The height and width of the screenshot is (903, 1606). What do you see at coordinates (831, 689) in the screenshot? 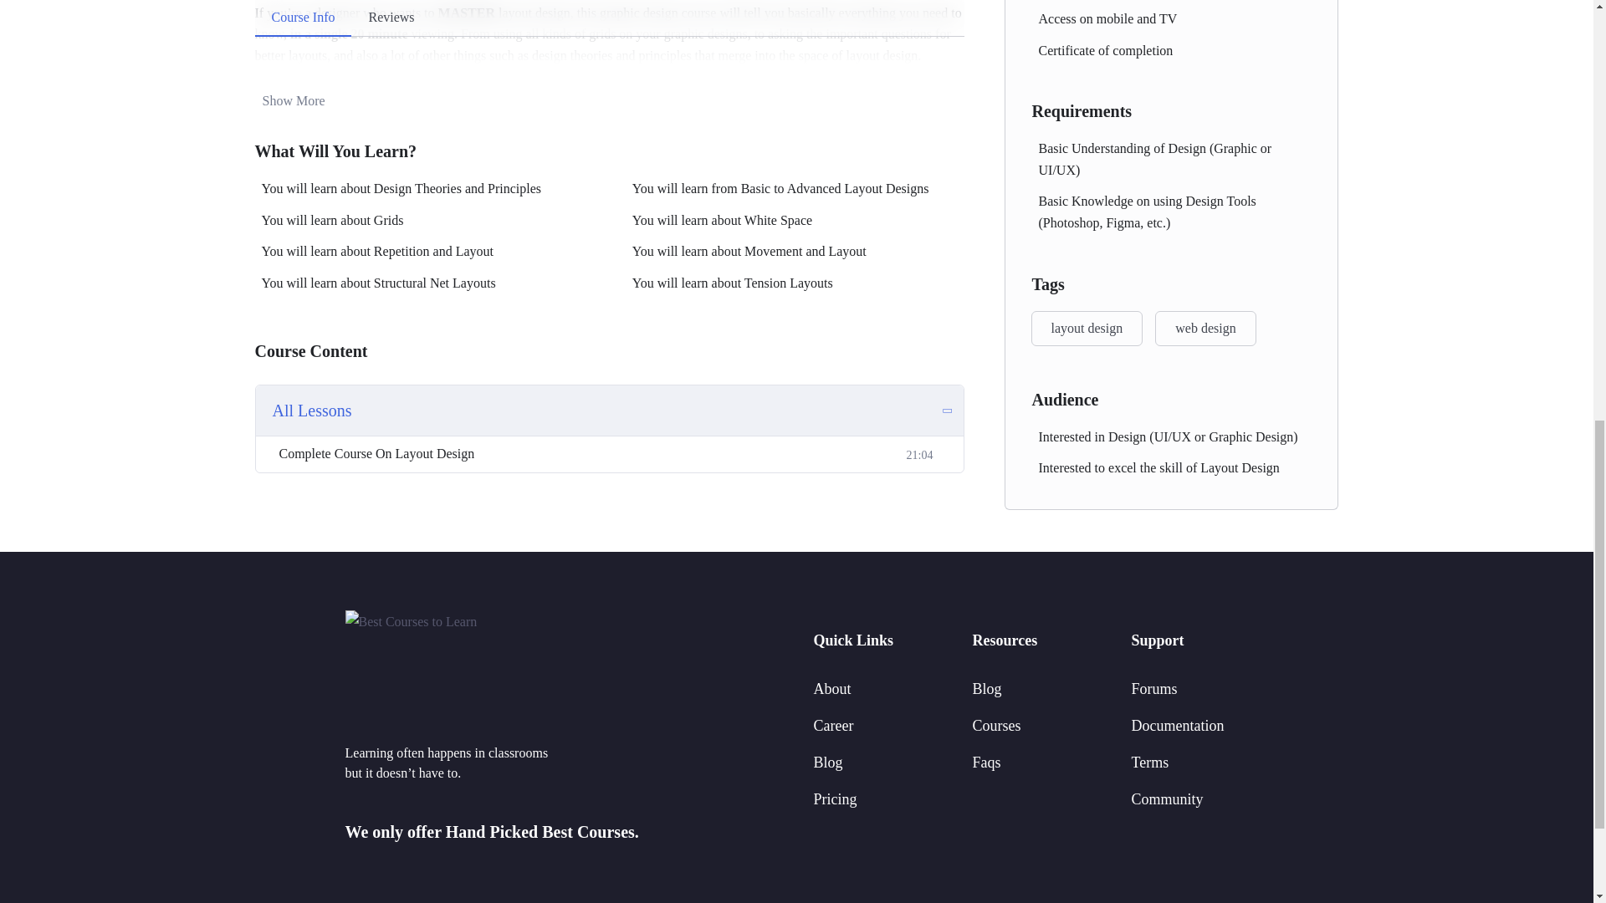
I see `About` at bounding box center [831, 689].